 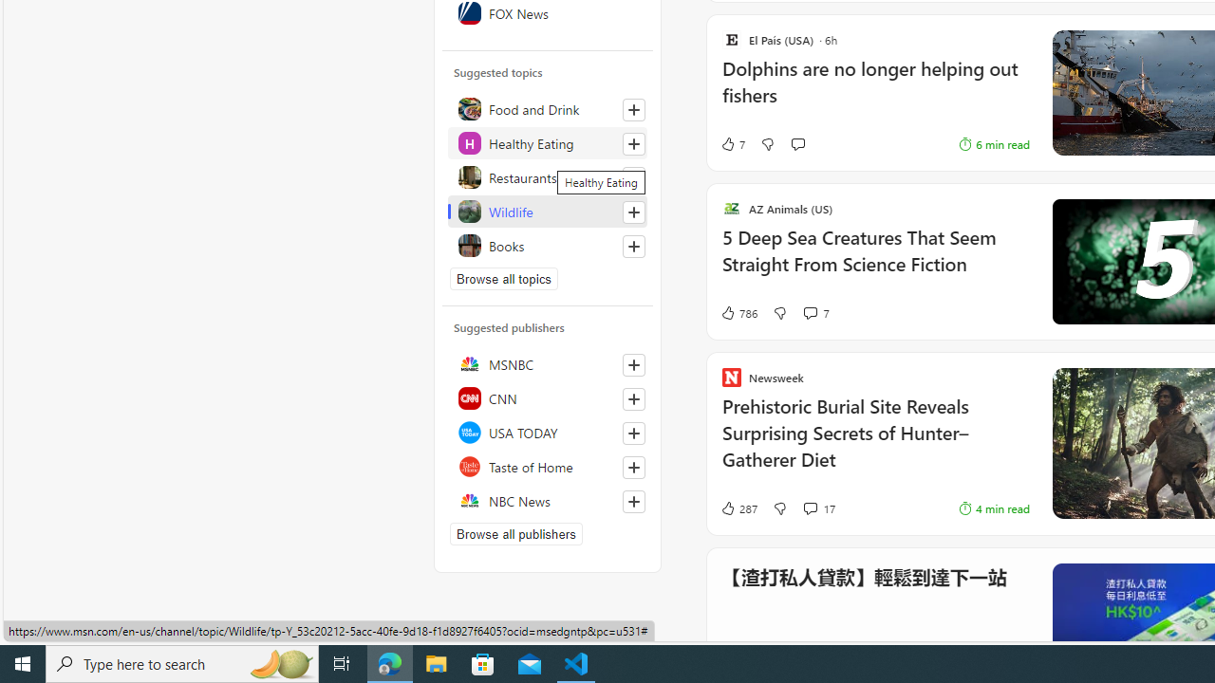 What do you see at coordinates (815, 313) in the screenshot?
I see `View comments 7 Comment` at bounding box center [815, 313].